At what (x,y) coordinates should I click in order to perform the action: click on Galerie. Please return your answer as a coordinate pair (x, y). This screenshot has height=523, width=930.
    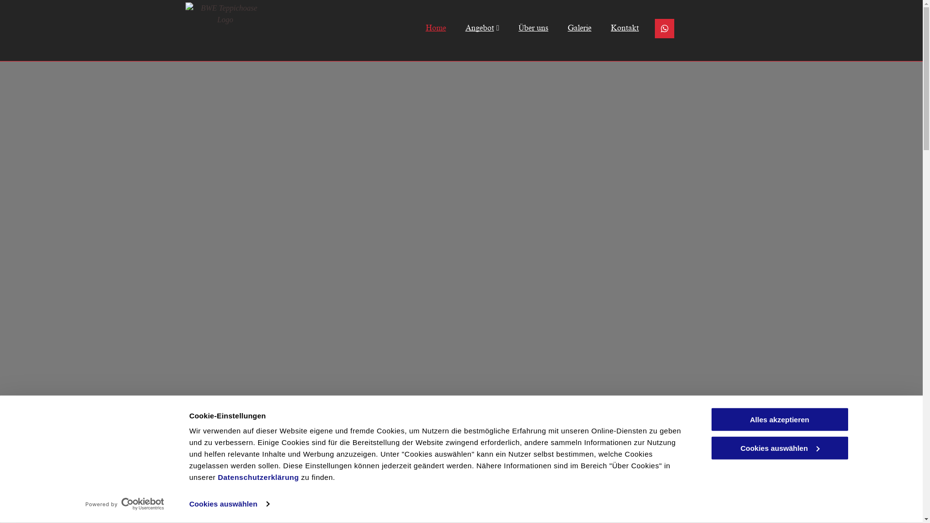
    Looking at the image, I should click on (570, 28).